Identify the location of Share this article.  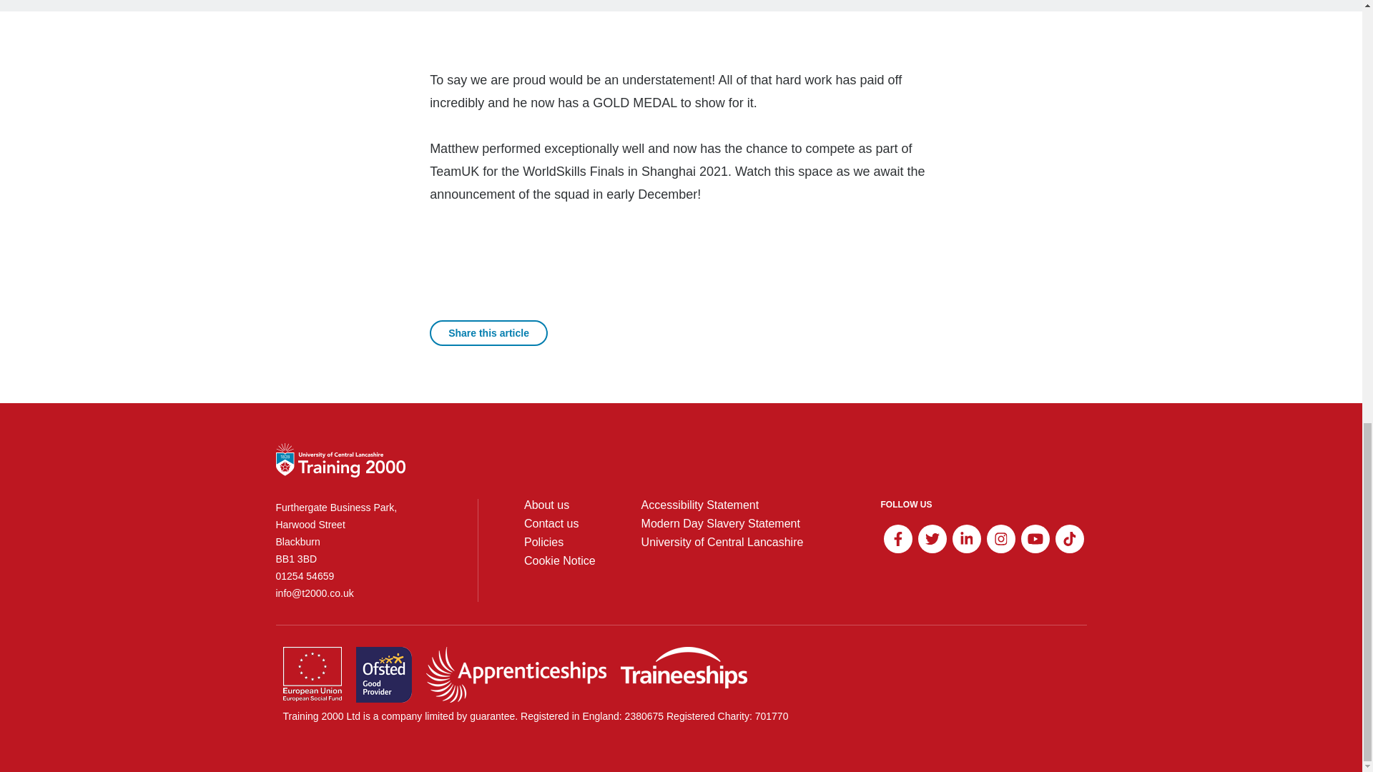
(488, 333).